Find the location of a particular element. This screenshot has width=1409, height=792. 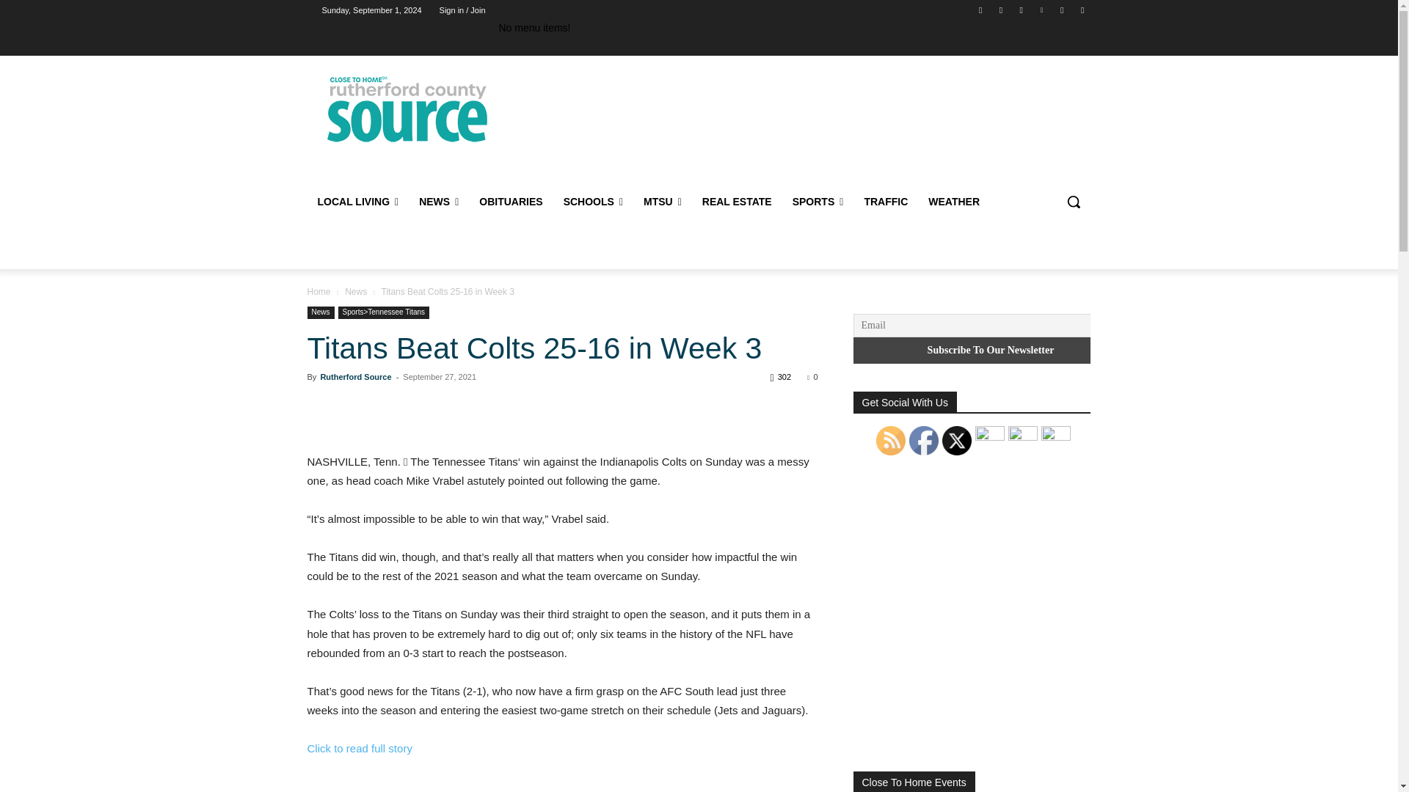

Twitter is located at coordinates (1063, 10).